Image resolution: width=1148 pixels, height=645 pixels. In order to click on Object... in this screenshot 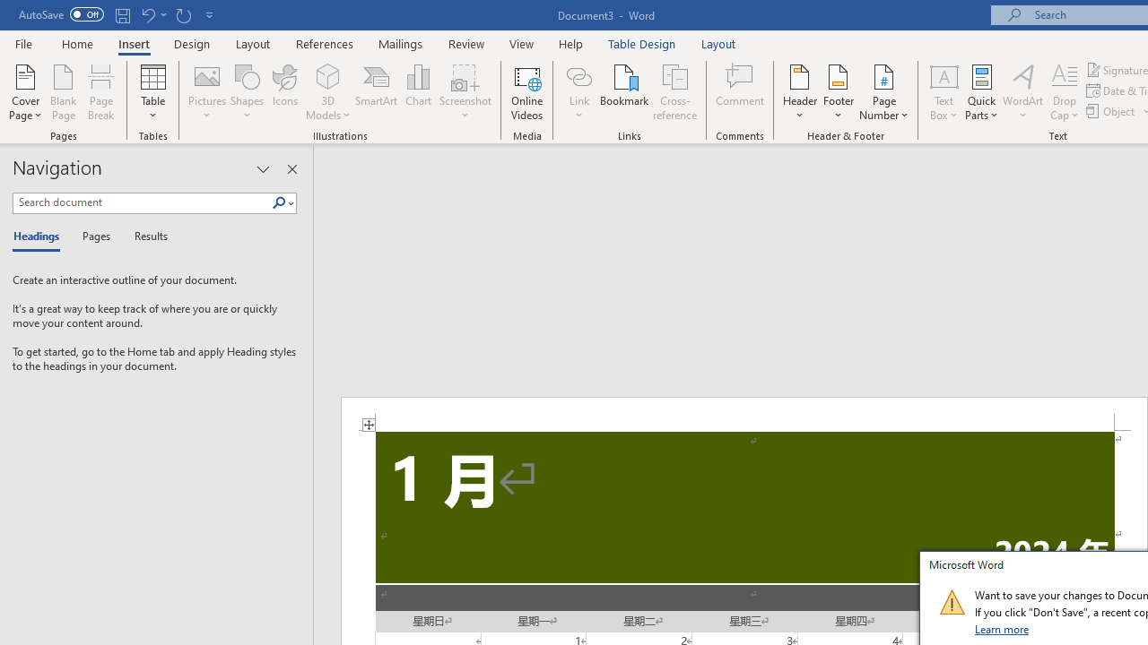, I will do `click(1112, 111)`.